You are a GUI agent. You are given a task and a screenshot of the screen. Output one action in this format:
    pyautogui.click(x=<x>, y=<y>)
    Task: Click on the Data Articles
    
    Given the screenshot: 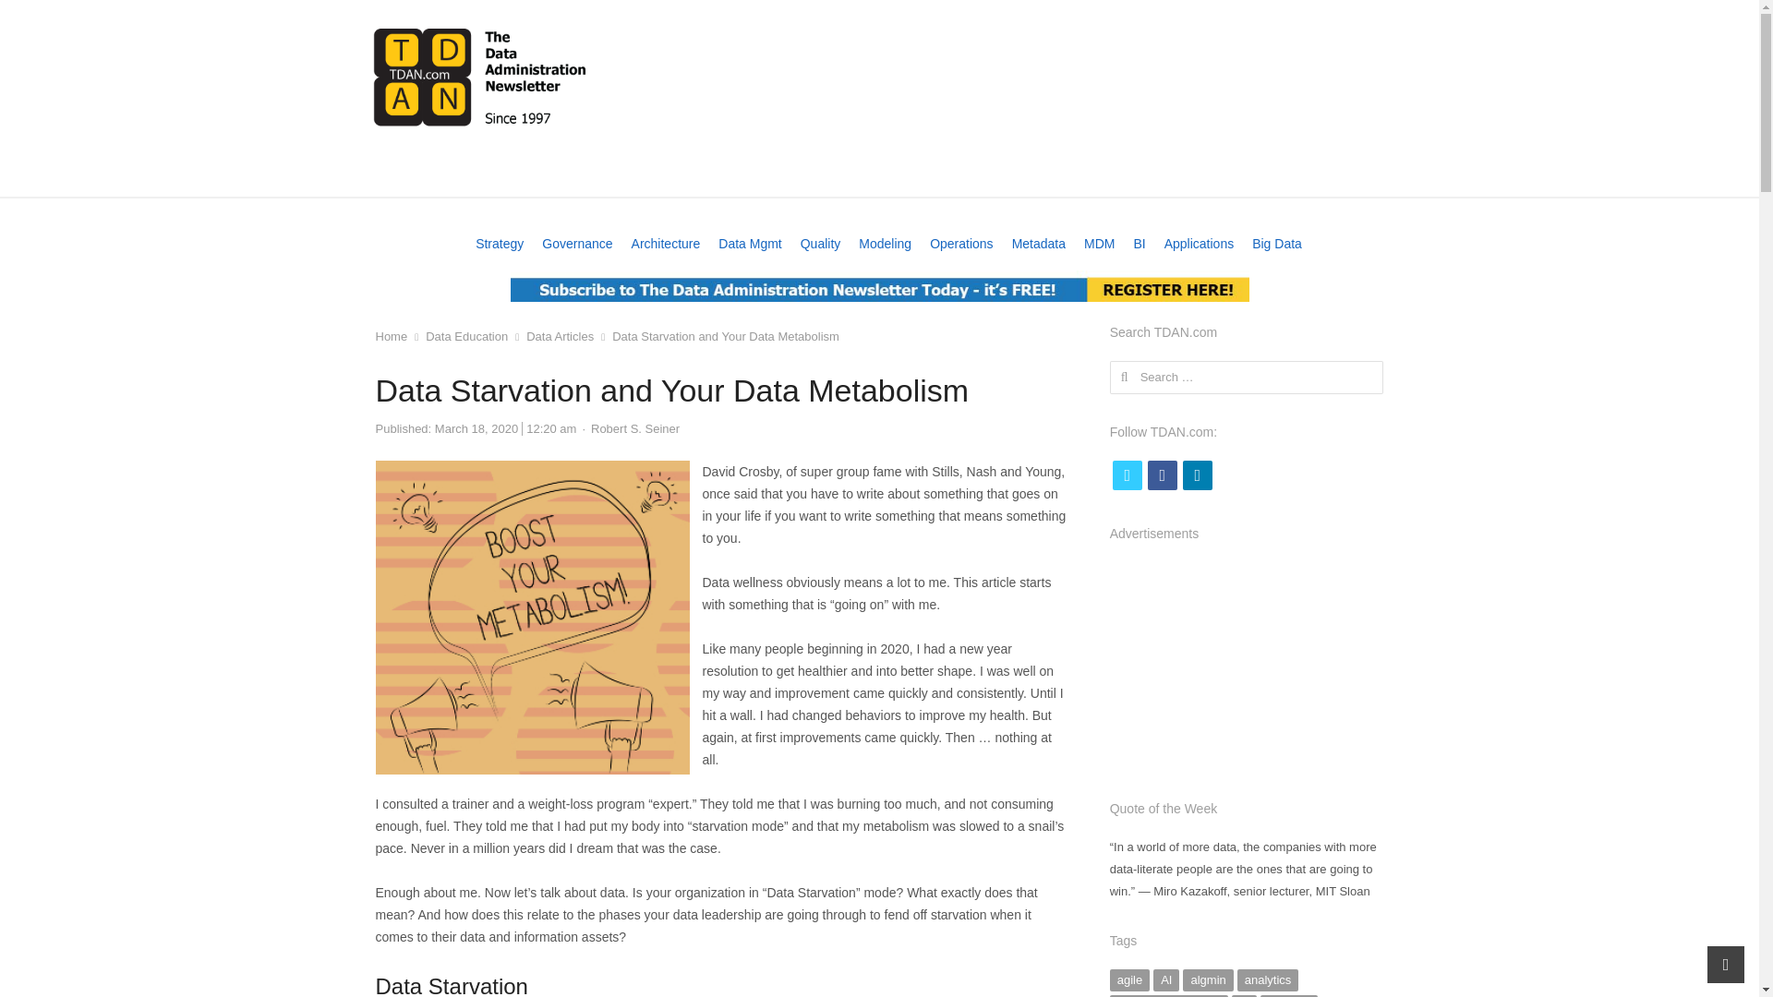 What is the action you would take?
    pyautogui.click(x=560, y=336)
    